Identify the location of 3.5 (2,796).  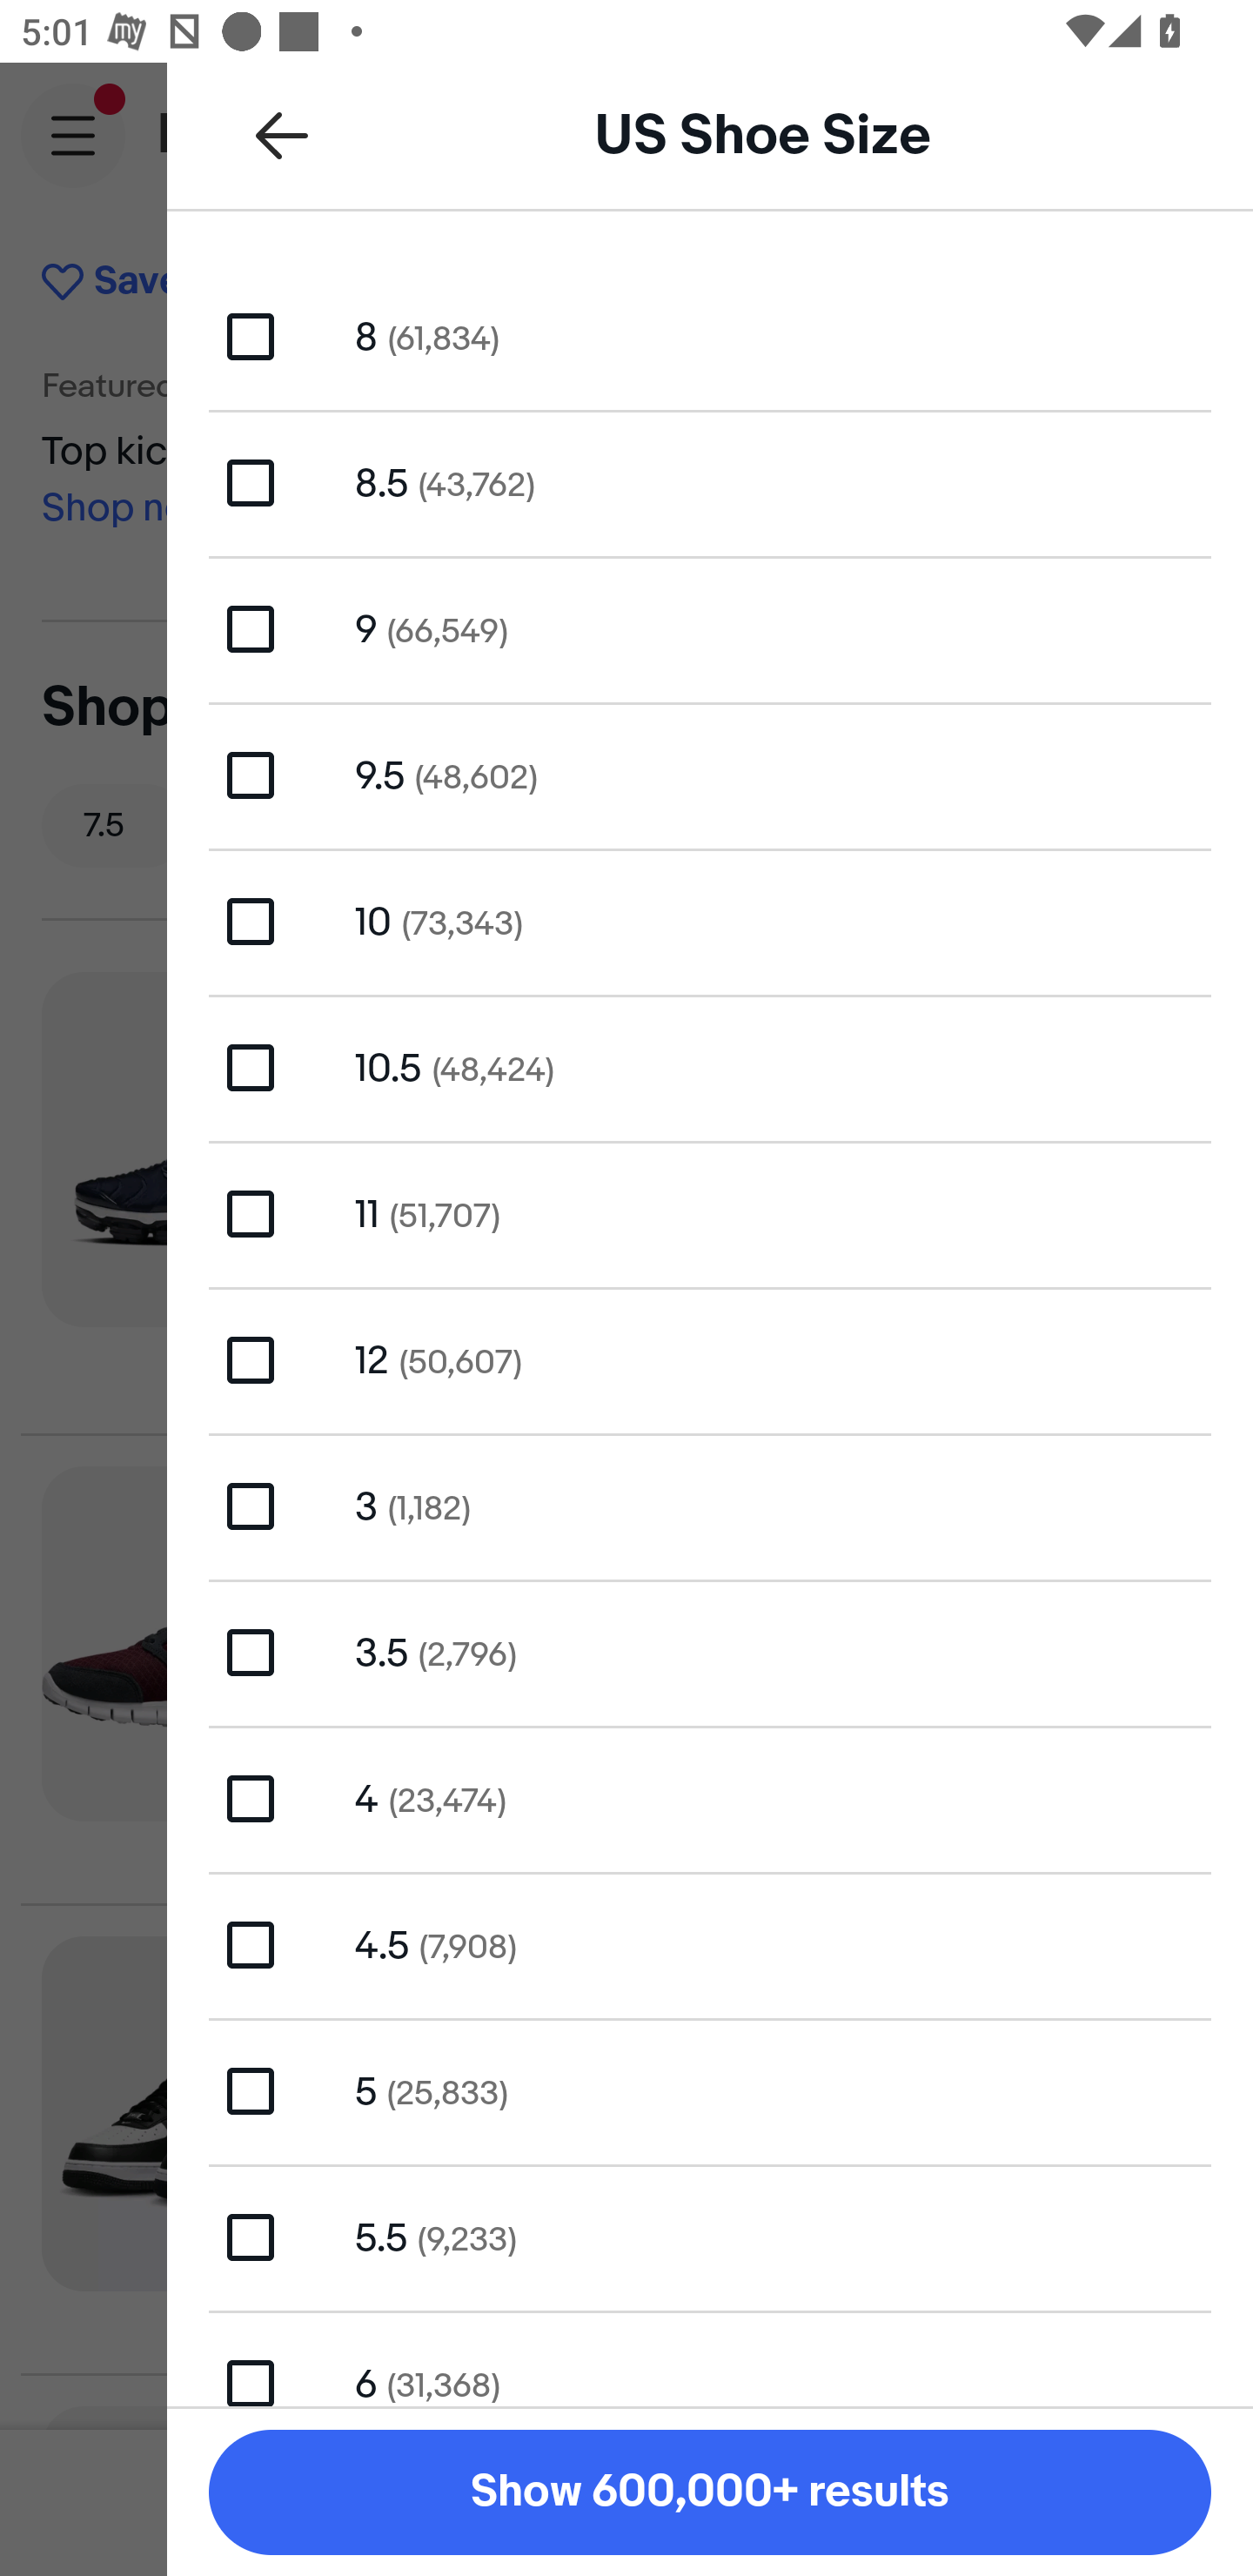
(710, 1652).